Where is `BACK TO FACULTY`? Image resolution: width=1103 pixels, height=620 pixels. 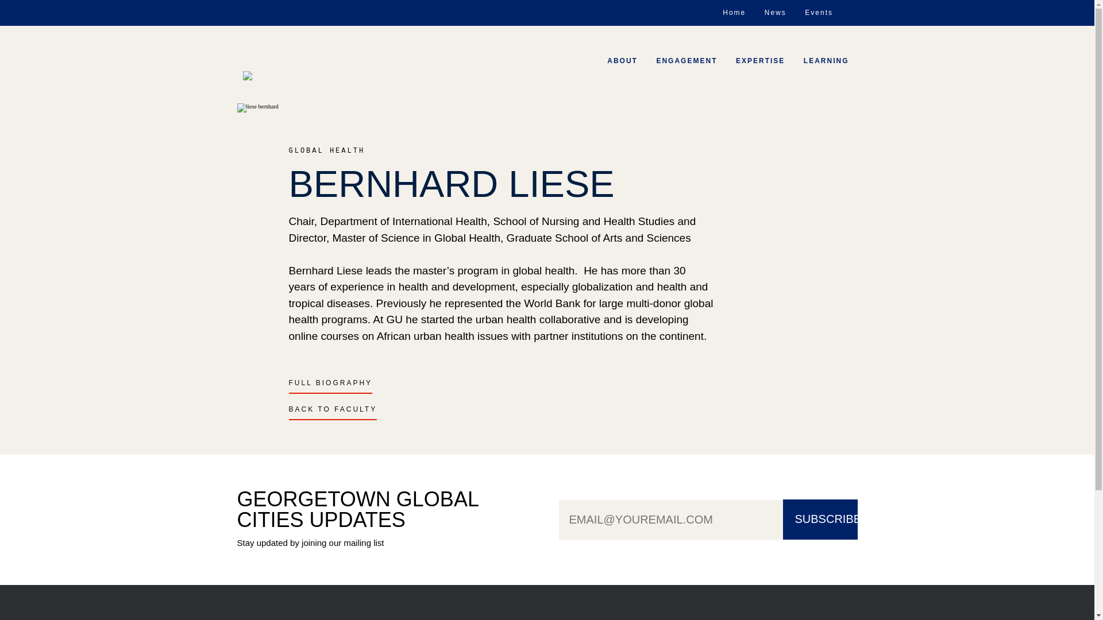
BACK TO FACULTY is located at coordinates (332, 413).